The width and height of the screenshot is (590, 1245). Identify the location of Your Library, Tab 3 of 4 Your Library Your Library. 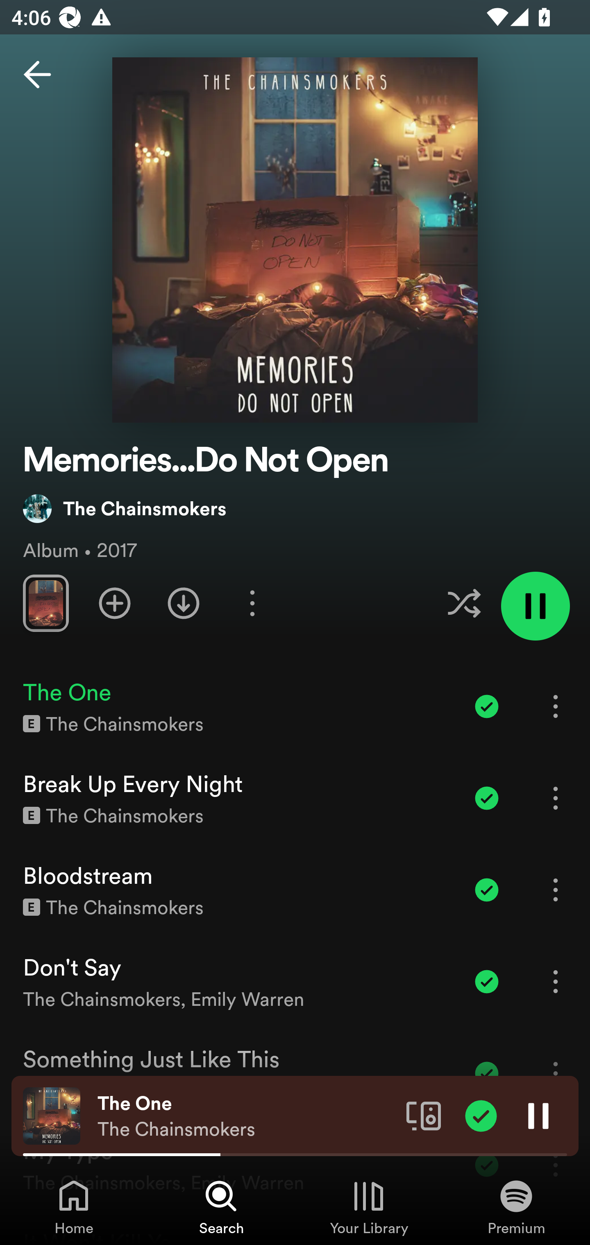
(369, 1207).